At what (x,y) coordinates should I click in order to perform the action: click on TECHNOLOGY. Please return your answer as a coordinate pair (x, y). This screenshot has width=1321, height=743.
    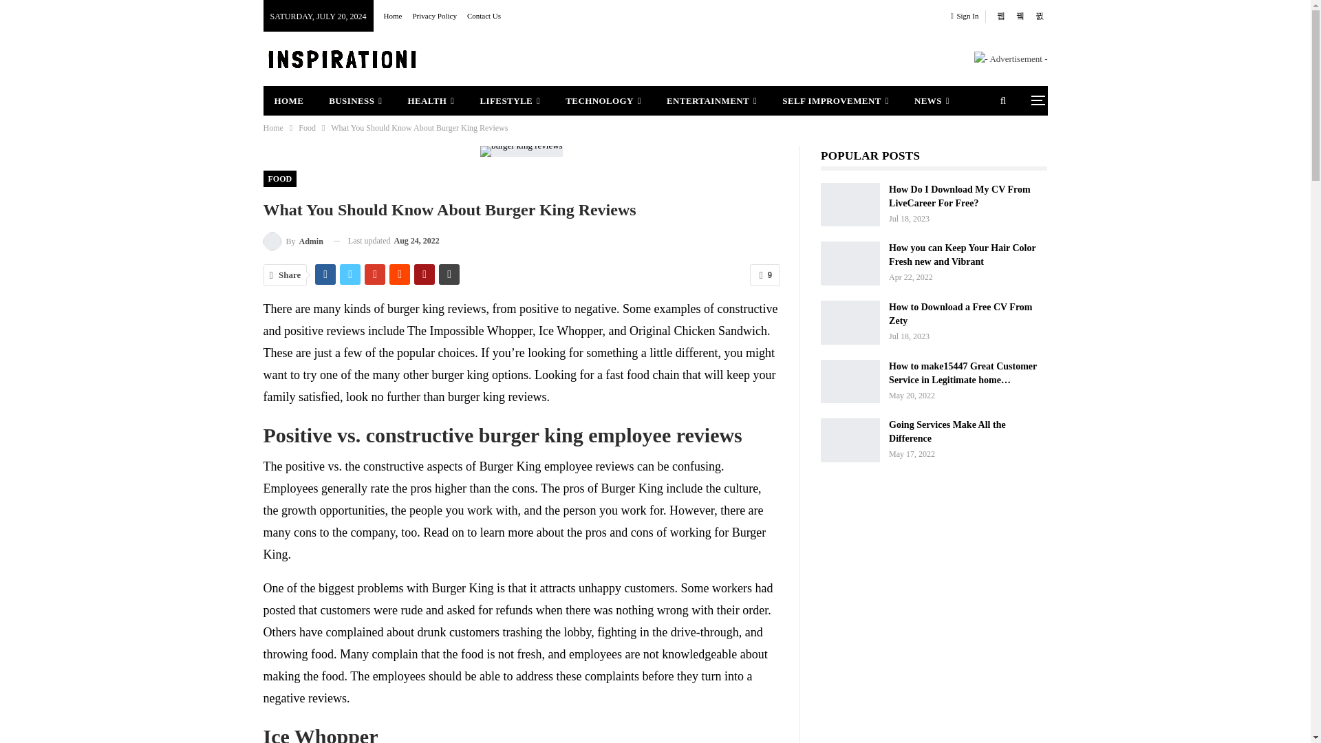
    Looking at the image, I should click on (603, 100).